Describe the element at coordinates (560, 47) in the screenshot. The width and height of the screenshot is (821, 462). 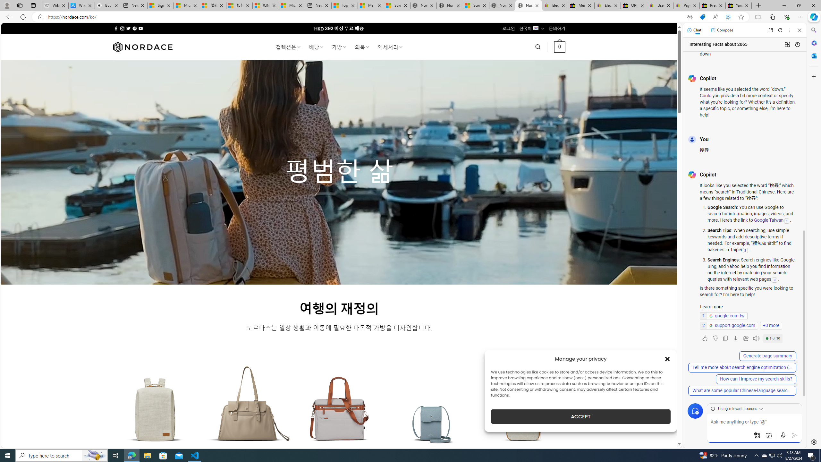
I see `  0  ` at that location.